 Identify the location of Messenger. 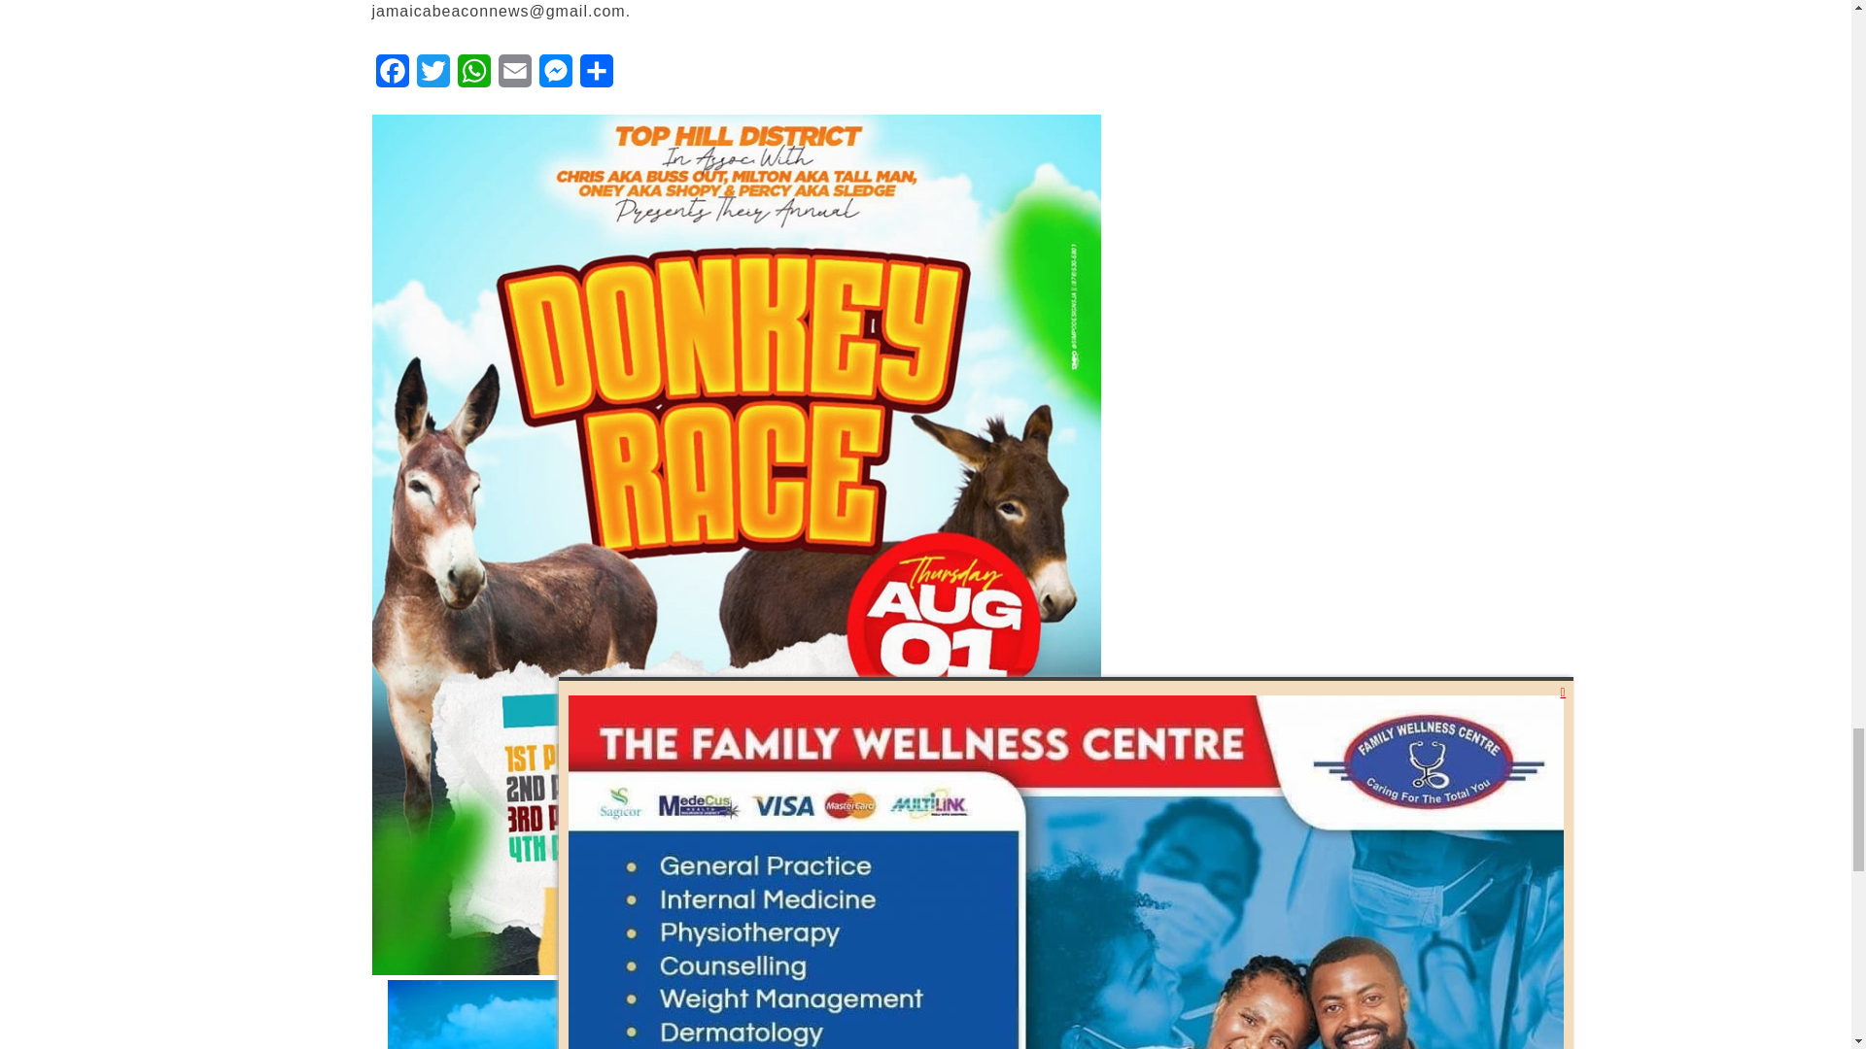
(554, 76).